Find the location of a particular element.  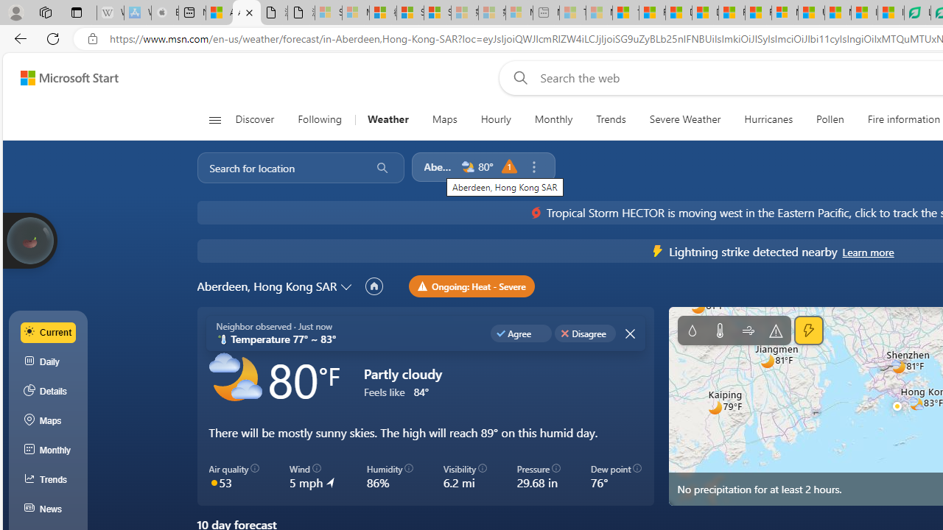

Foo BAR | Trusted Community Engagement and Contributions is located at coordinates (759, 13).